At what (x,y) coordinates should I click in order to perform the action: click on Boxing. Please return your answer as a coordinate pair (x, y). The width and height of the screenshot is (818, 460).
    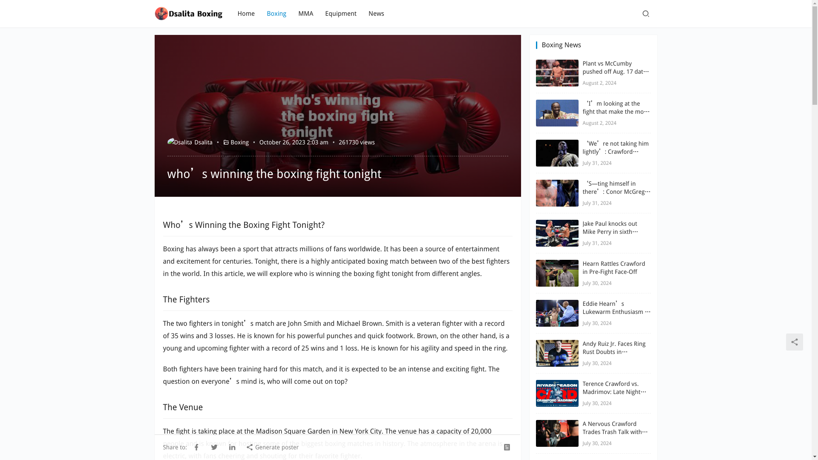
    Looking at the image, I should click on (239, 142).